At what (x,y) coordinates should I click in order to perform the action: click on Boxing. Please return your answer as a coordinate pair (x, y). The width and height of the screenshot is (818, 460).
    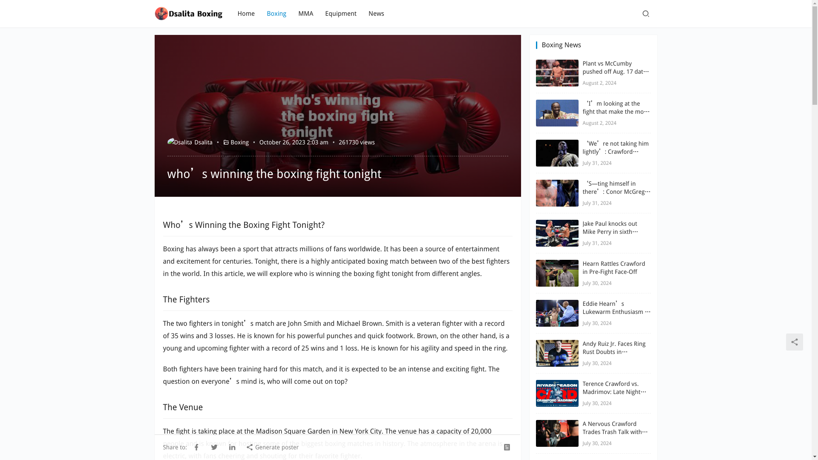
    Looking at the image, I should click on (239, 142).